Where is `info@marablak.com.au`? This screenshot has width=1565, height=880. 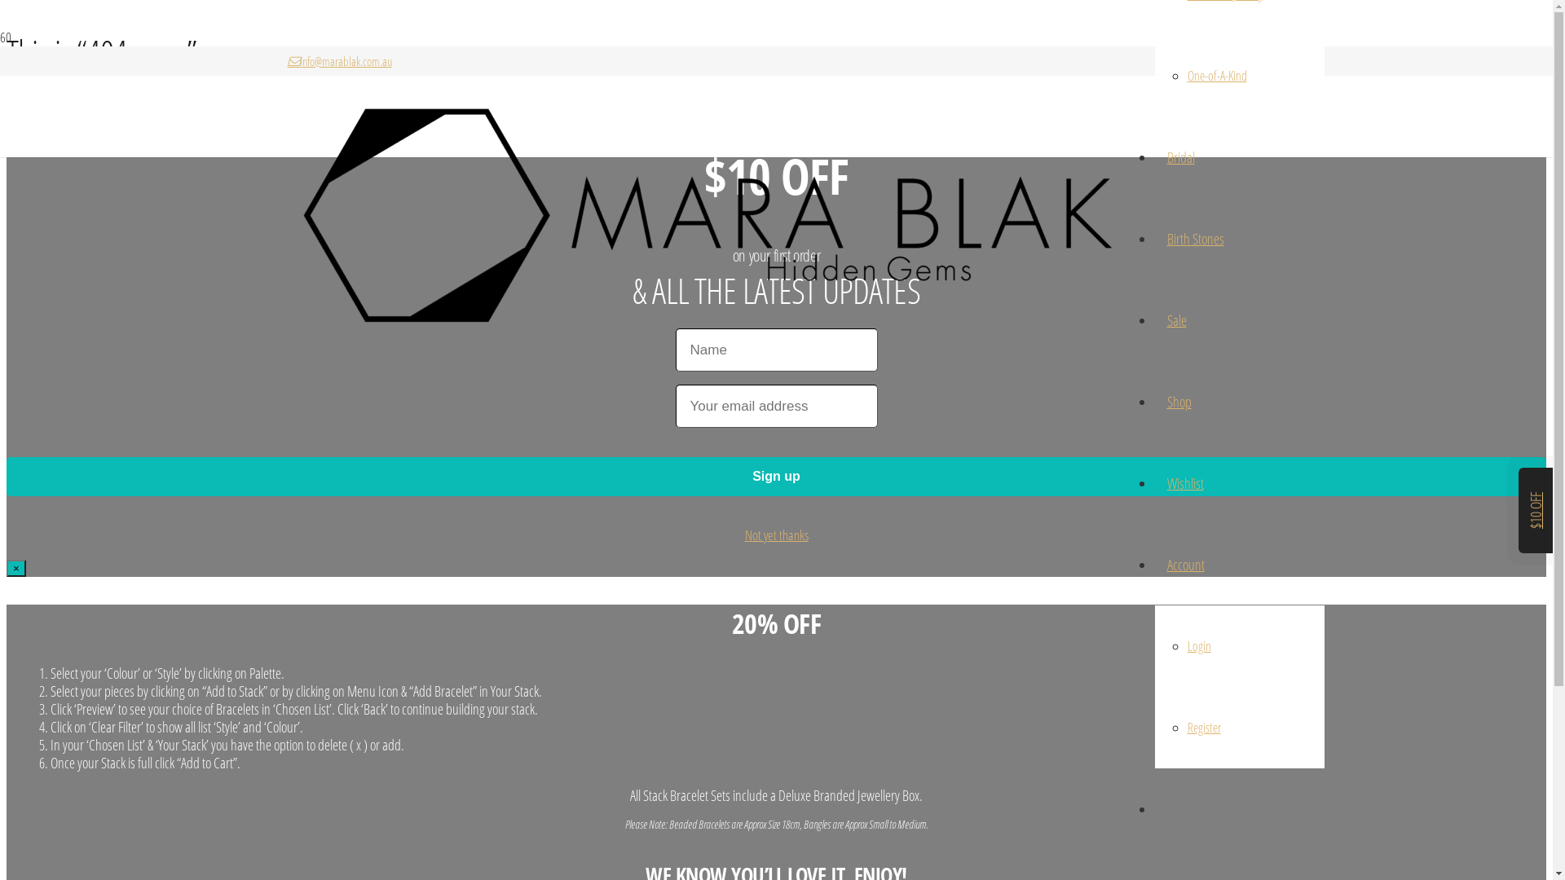 info@marablak.com.au is located at coordinates (339, 61).